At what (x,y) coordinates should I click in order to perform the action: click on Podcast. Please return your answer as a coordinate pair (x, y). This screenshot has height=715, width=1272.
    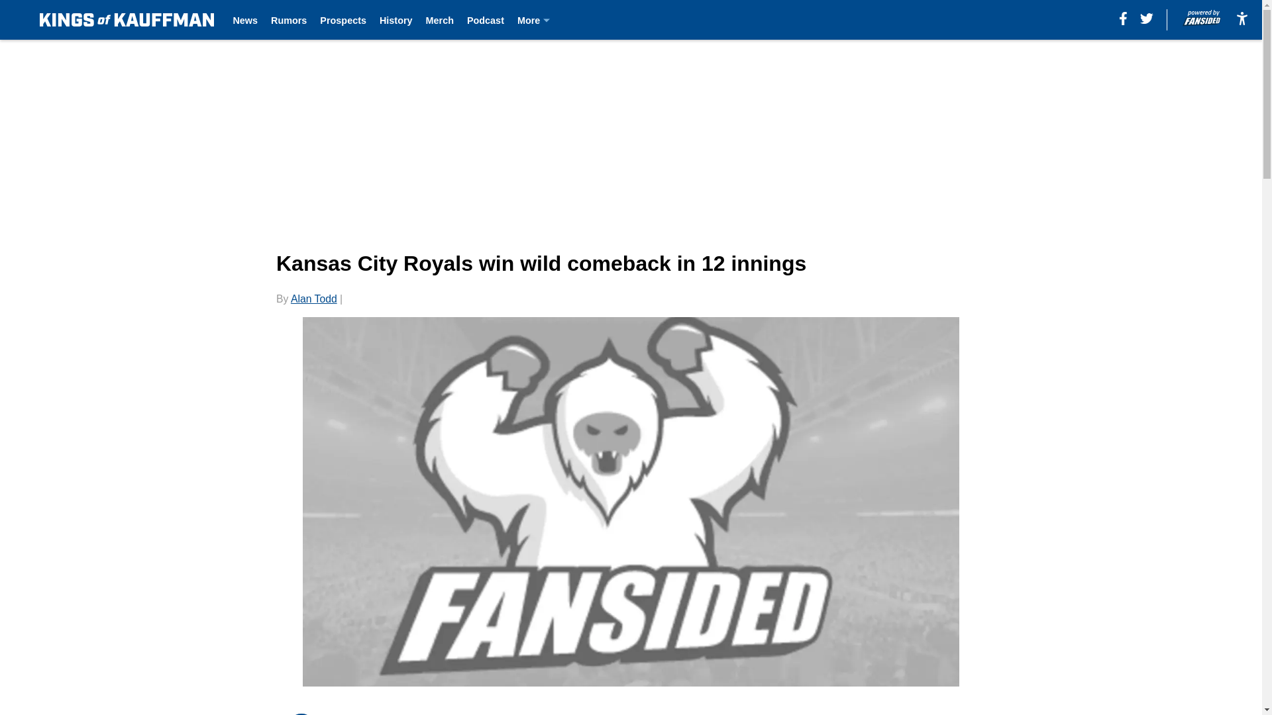
    Looking at the image, I should click on (485, 20).